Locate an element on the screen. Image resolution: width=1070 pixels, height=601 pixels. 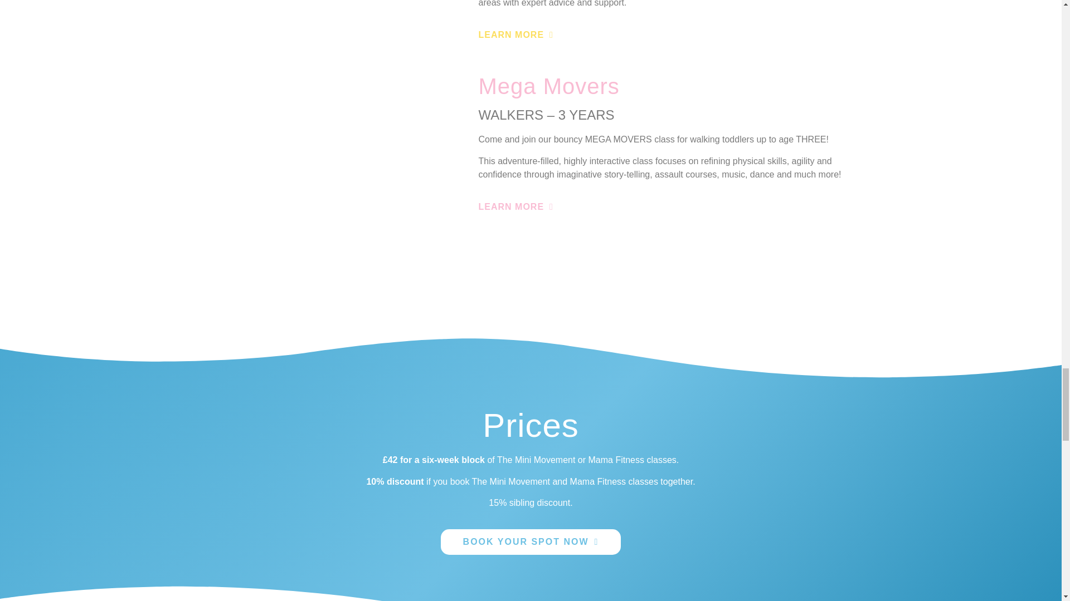
The Mini Movement 3 is located at coordinates (340, 159).